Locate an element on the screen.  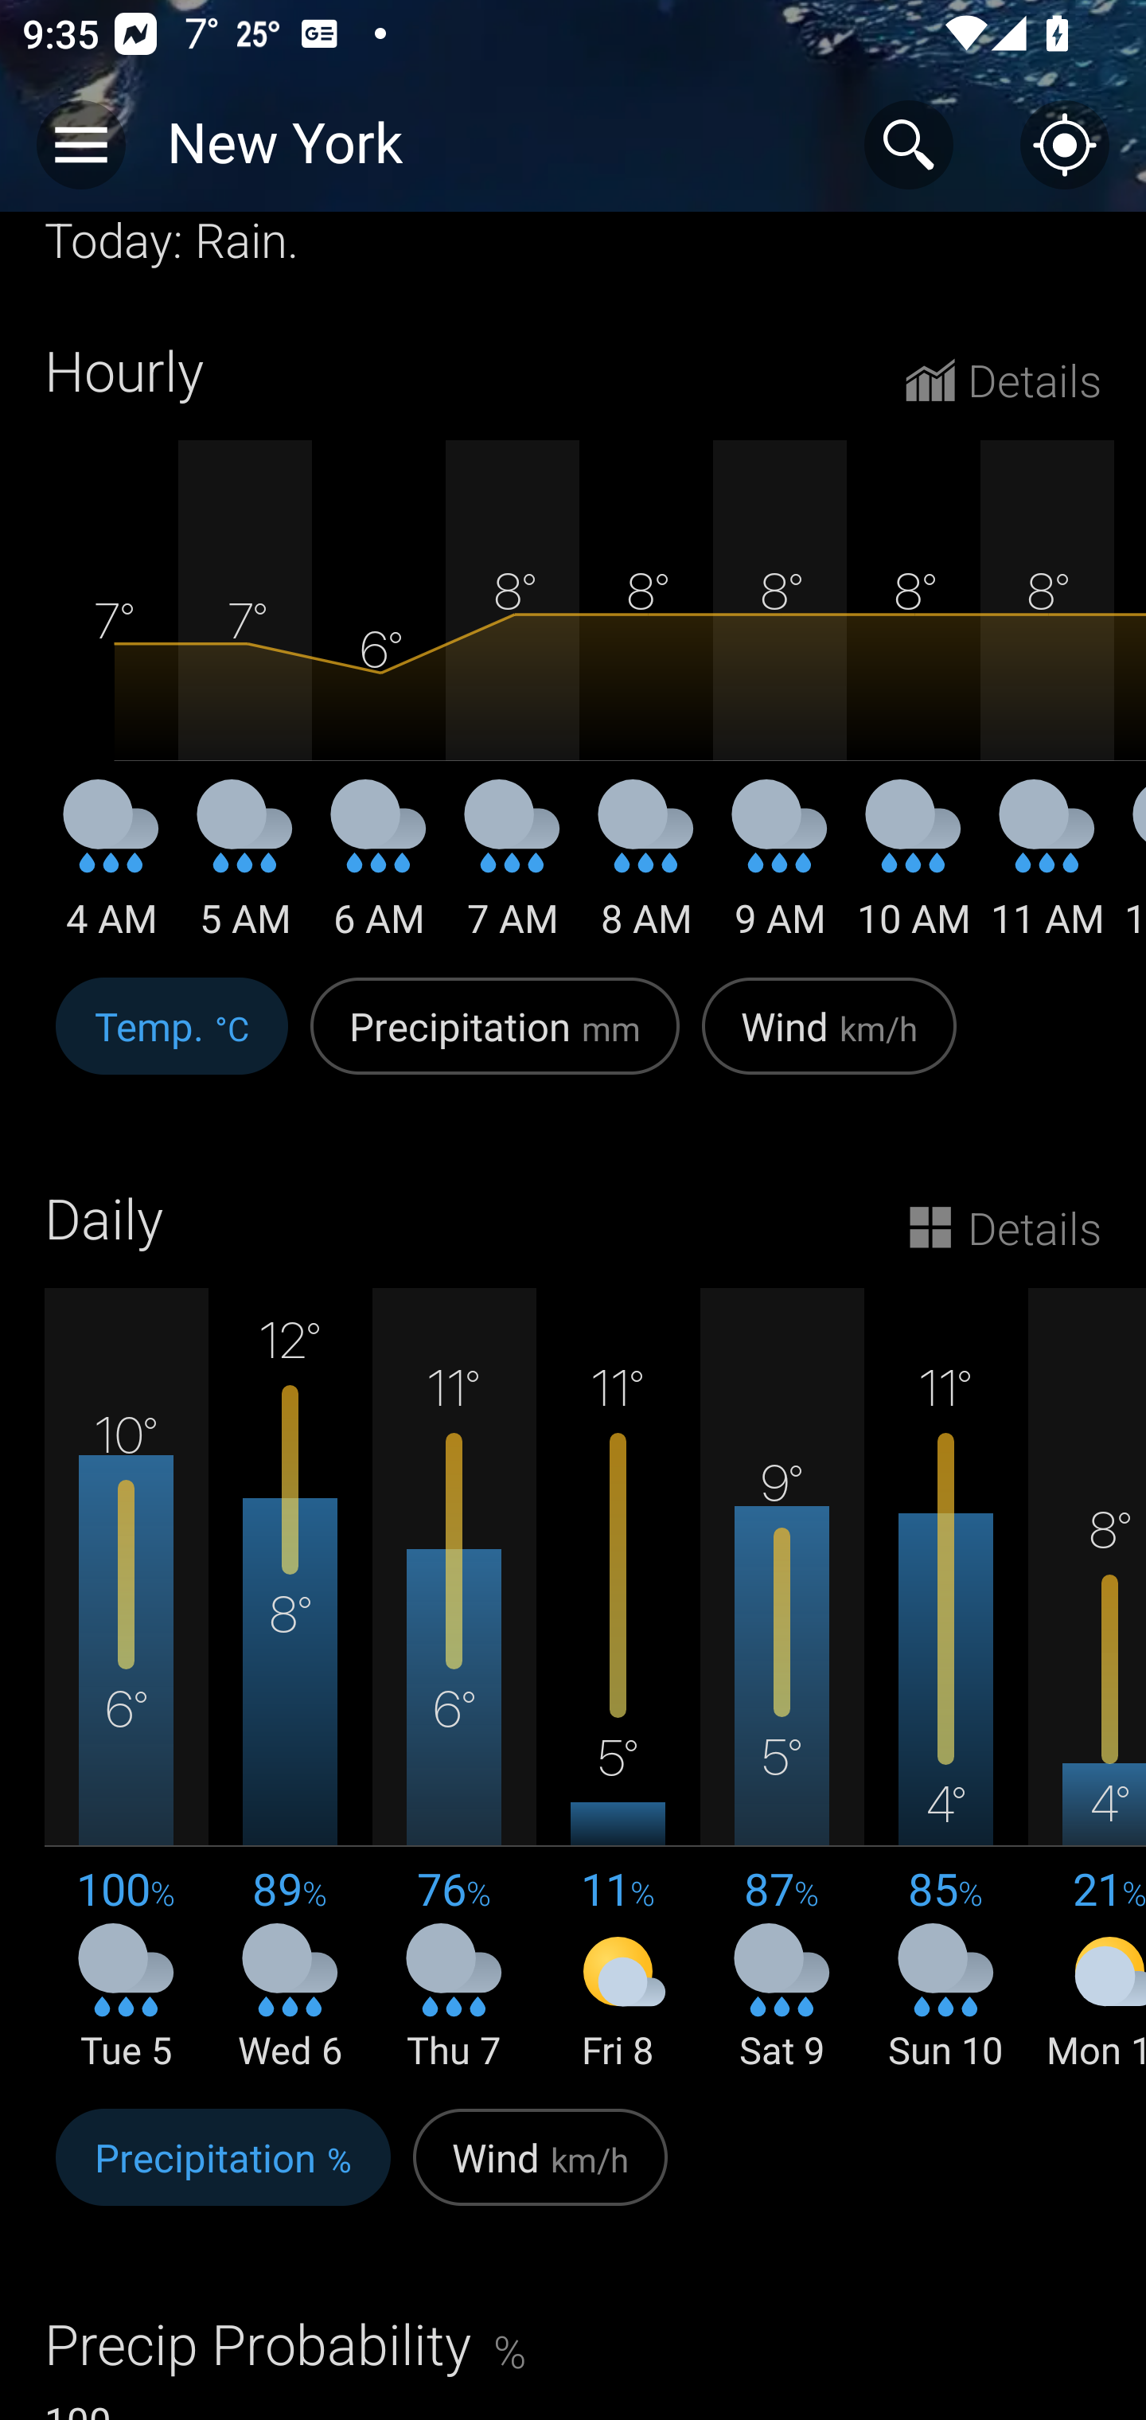
9 AM is located at coordinates (780, 869).